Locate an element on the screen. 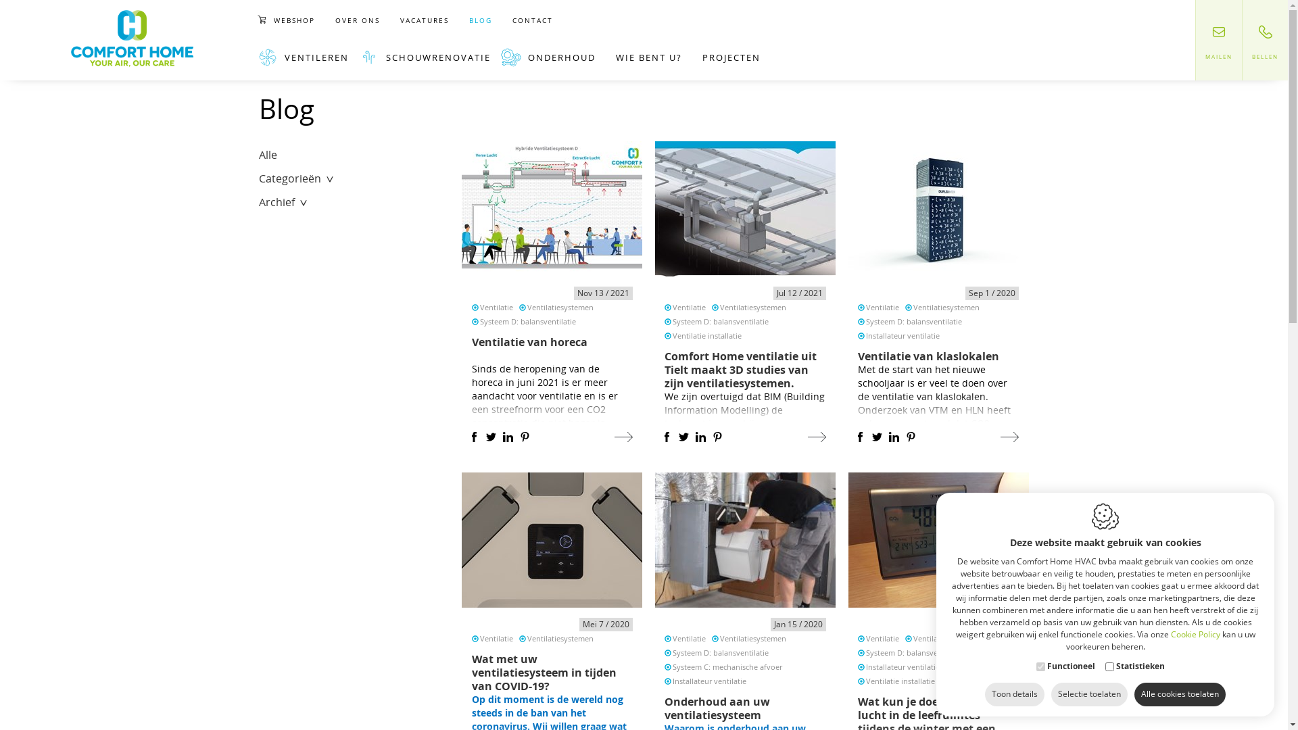  Ventilatie is located at coordinates (883, 638).